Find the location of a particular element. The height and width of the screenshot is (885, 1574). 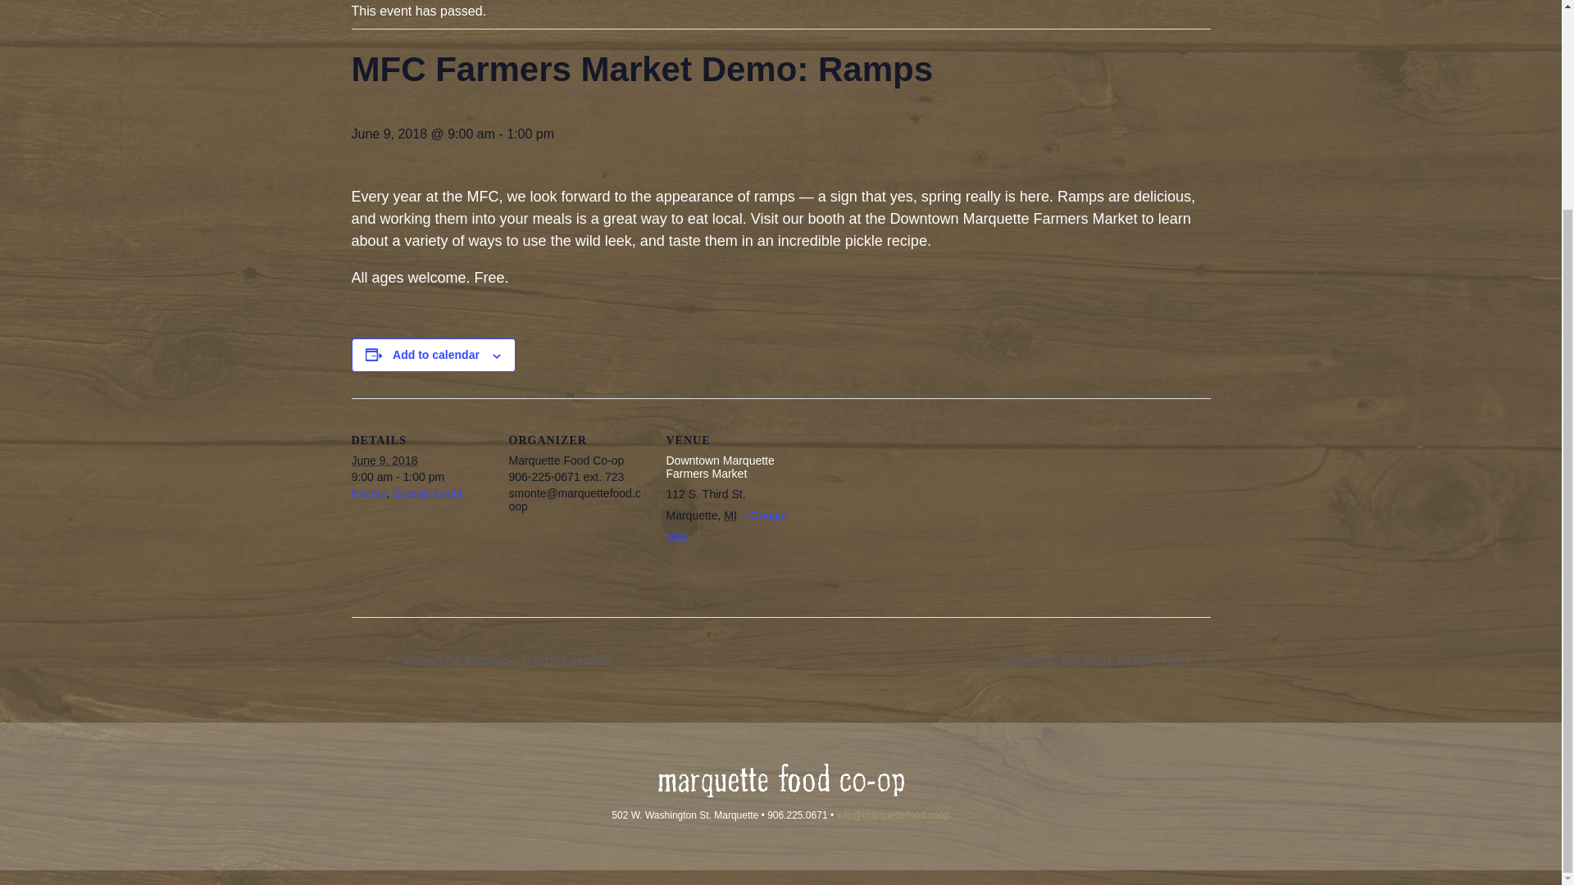

2018-06-09 is located at coordinates (384, 461).